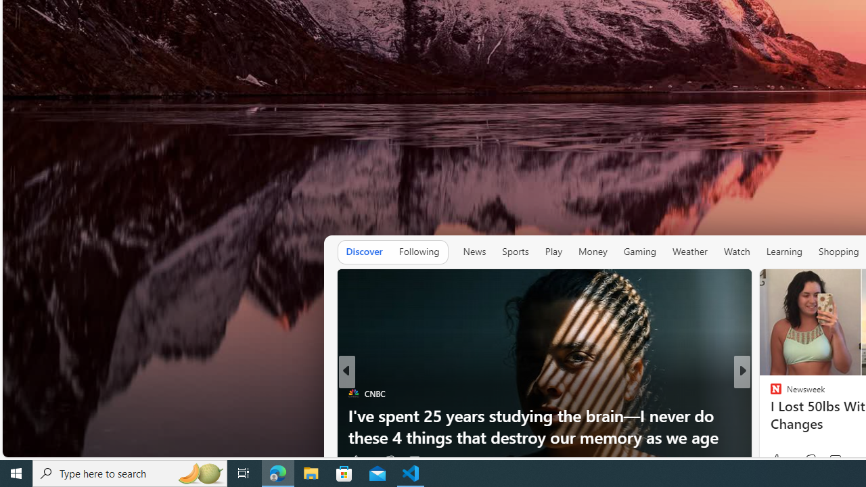 The width and height of the screenshot is (866, 487). I want to click on Yumophile, so click(770, 415).